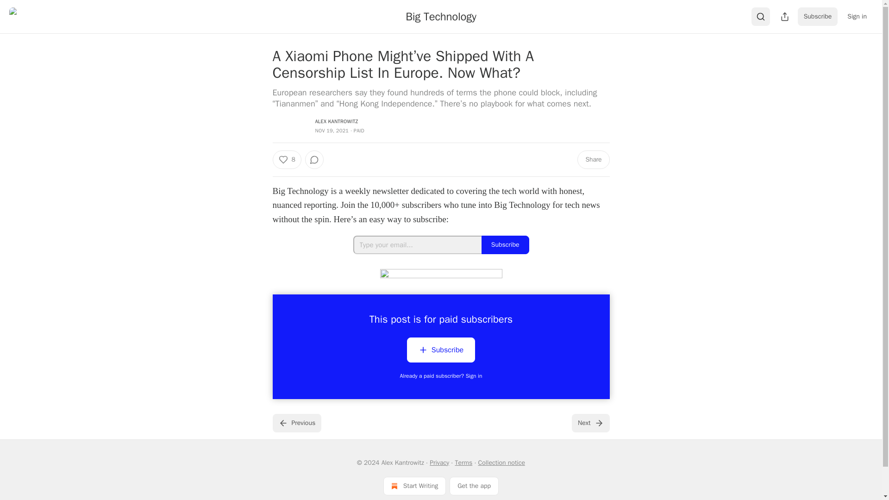 Image resolution: width=889 pixels, height=500 pixels. Describe the element at coordinates (439, 462) in the screenshot. I see `Privacy` at that location.